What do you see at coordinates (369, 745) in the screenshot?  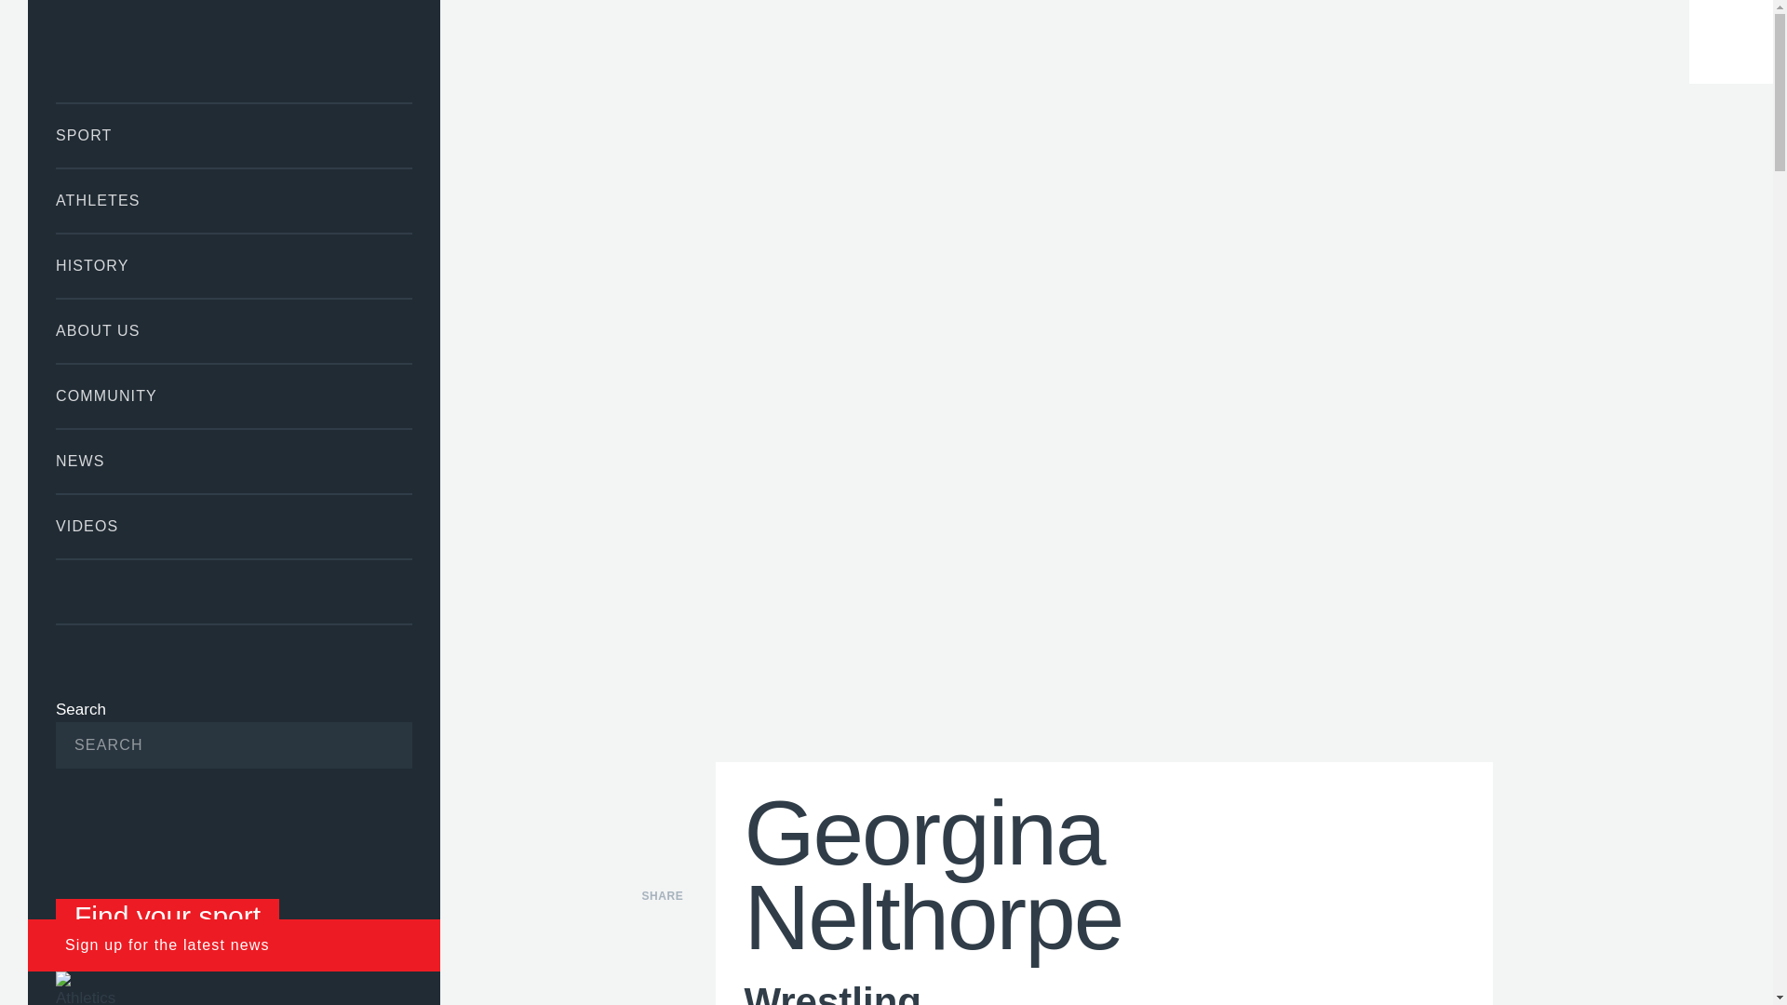 I see `Subscribe` at bounding box center [369, 745].